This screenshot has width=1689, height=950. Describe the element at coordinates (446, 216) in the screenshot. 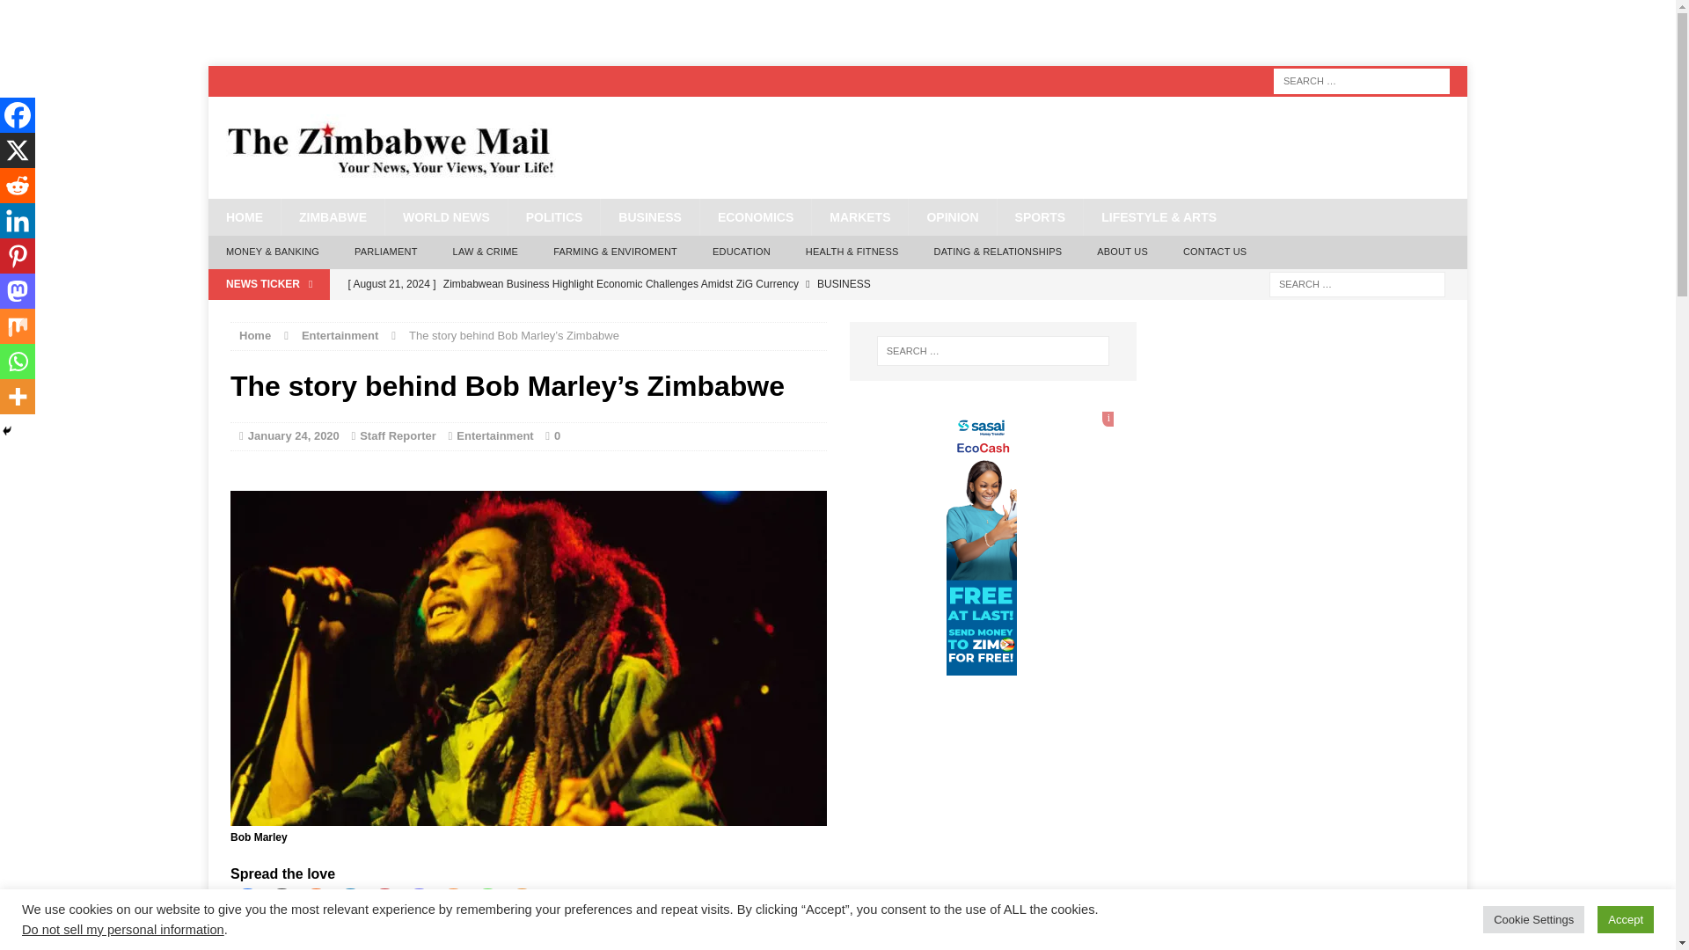

I see `WORLD NEWS` at that location.